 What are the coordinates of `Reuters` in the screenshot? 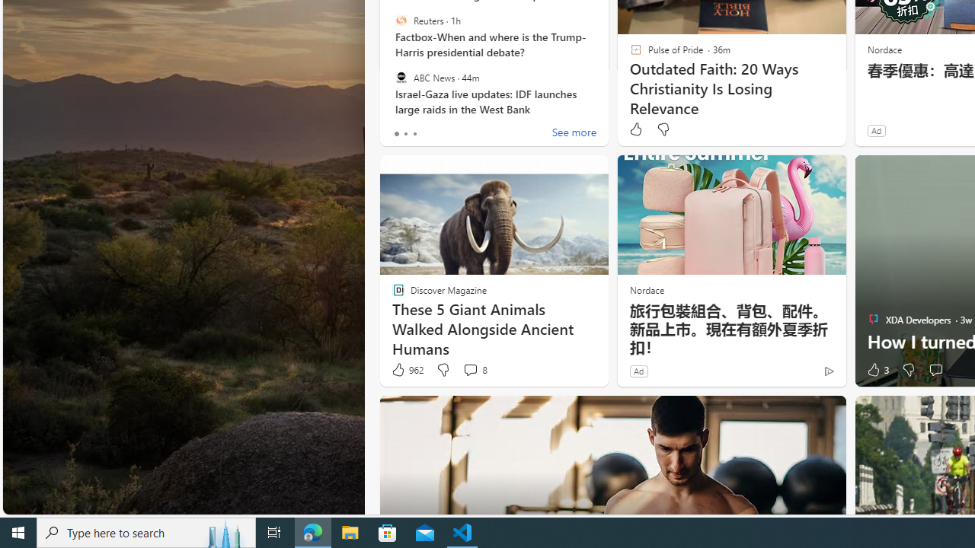 It's located at (401, 21).